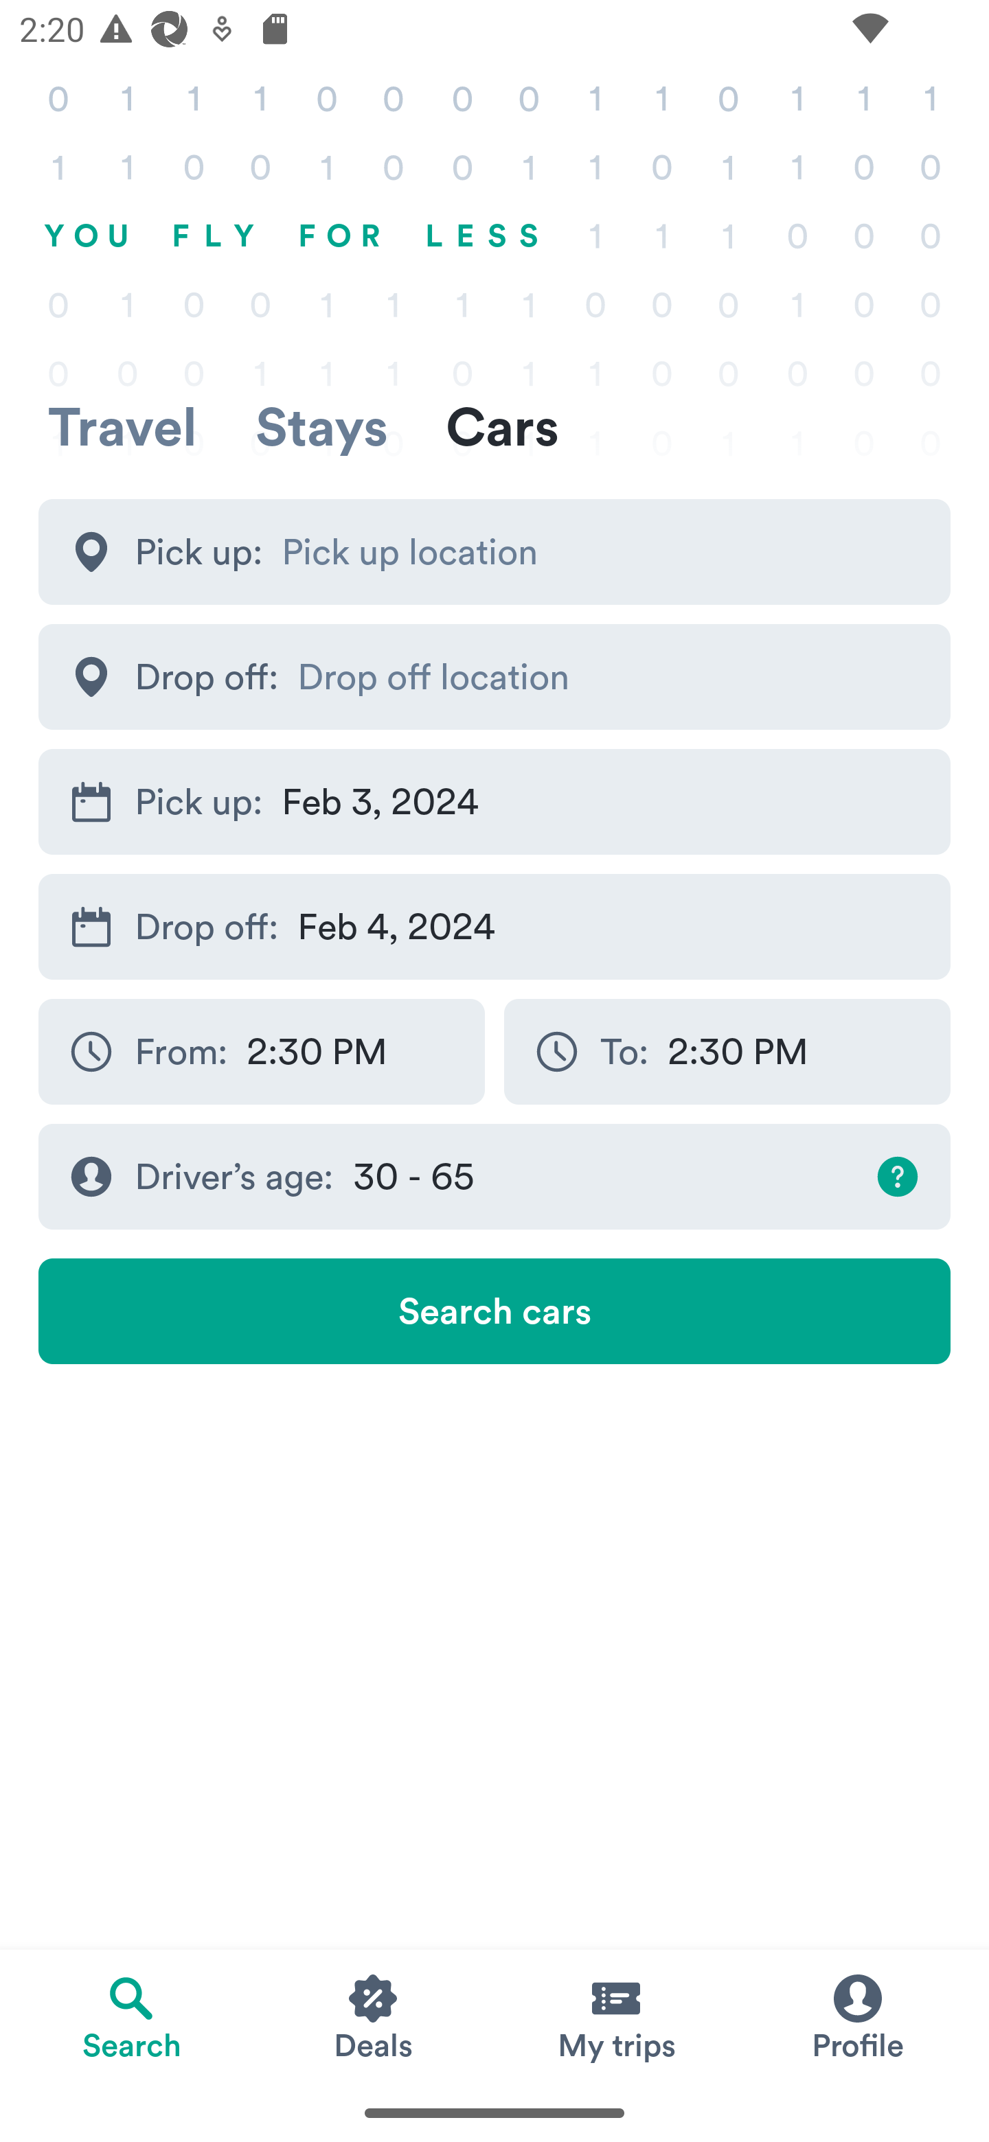 Image resolution: width=989 pixels, height=2142 pixels. Describe the element at coordinates (374, 2016) in the screenshot. I see `Deals` at that location.